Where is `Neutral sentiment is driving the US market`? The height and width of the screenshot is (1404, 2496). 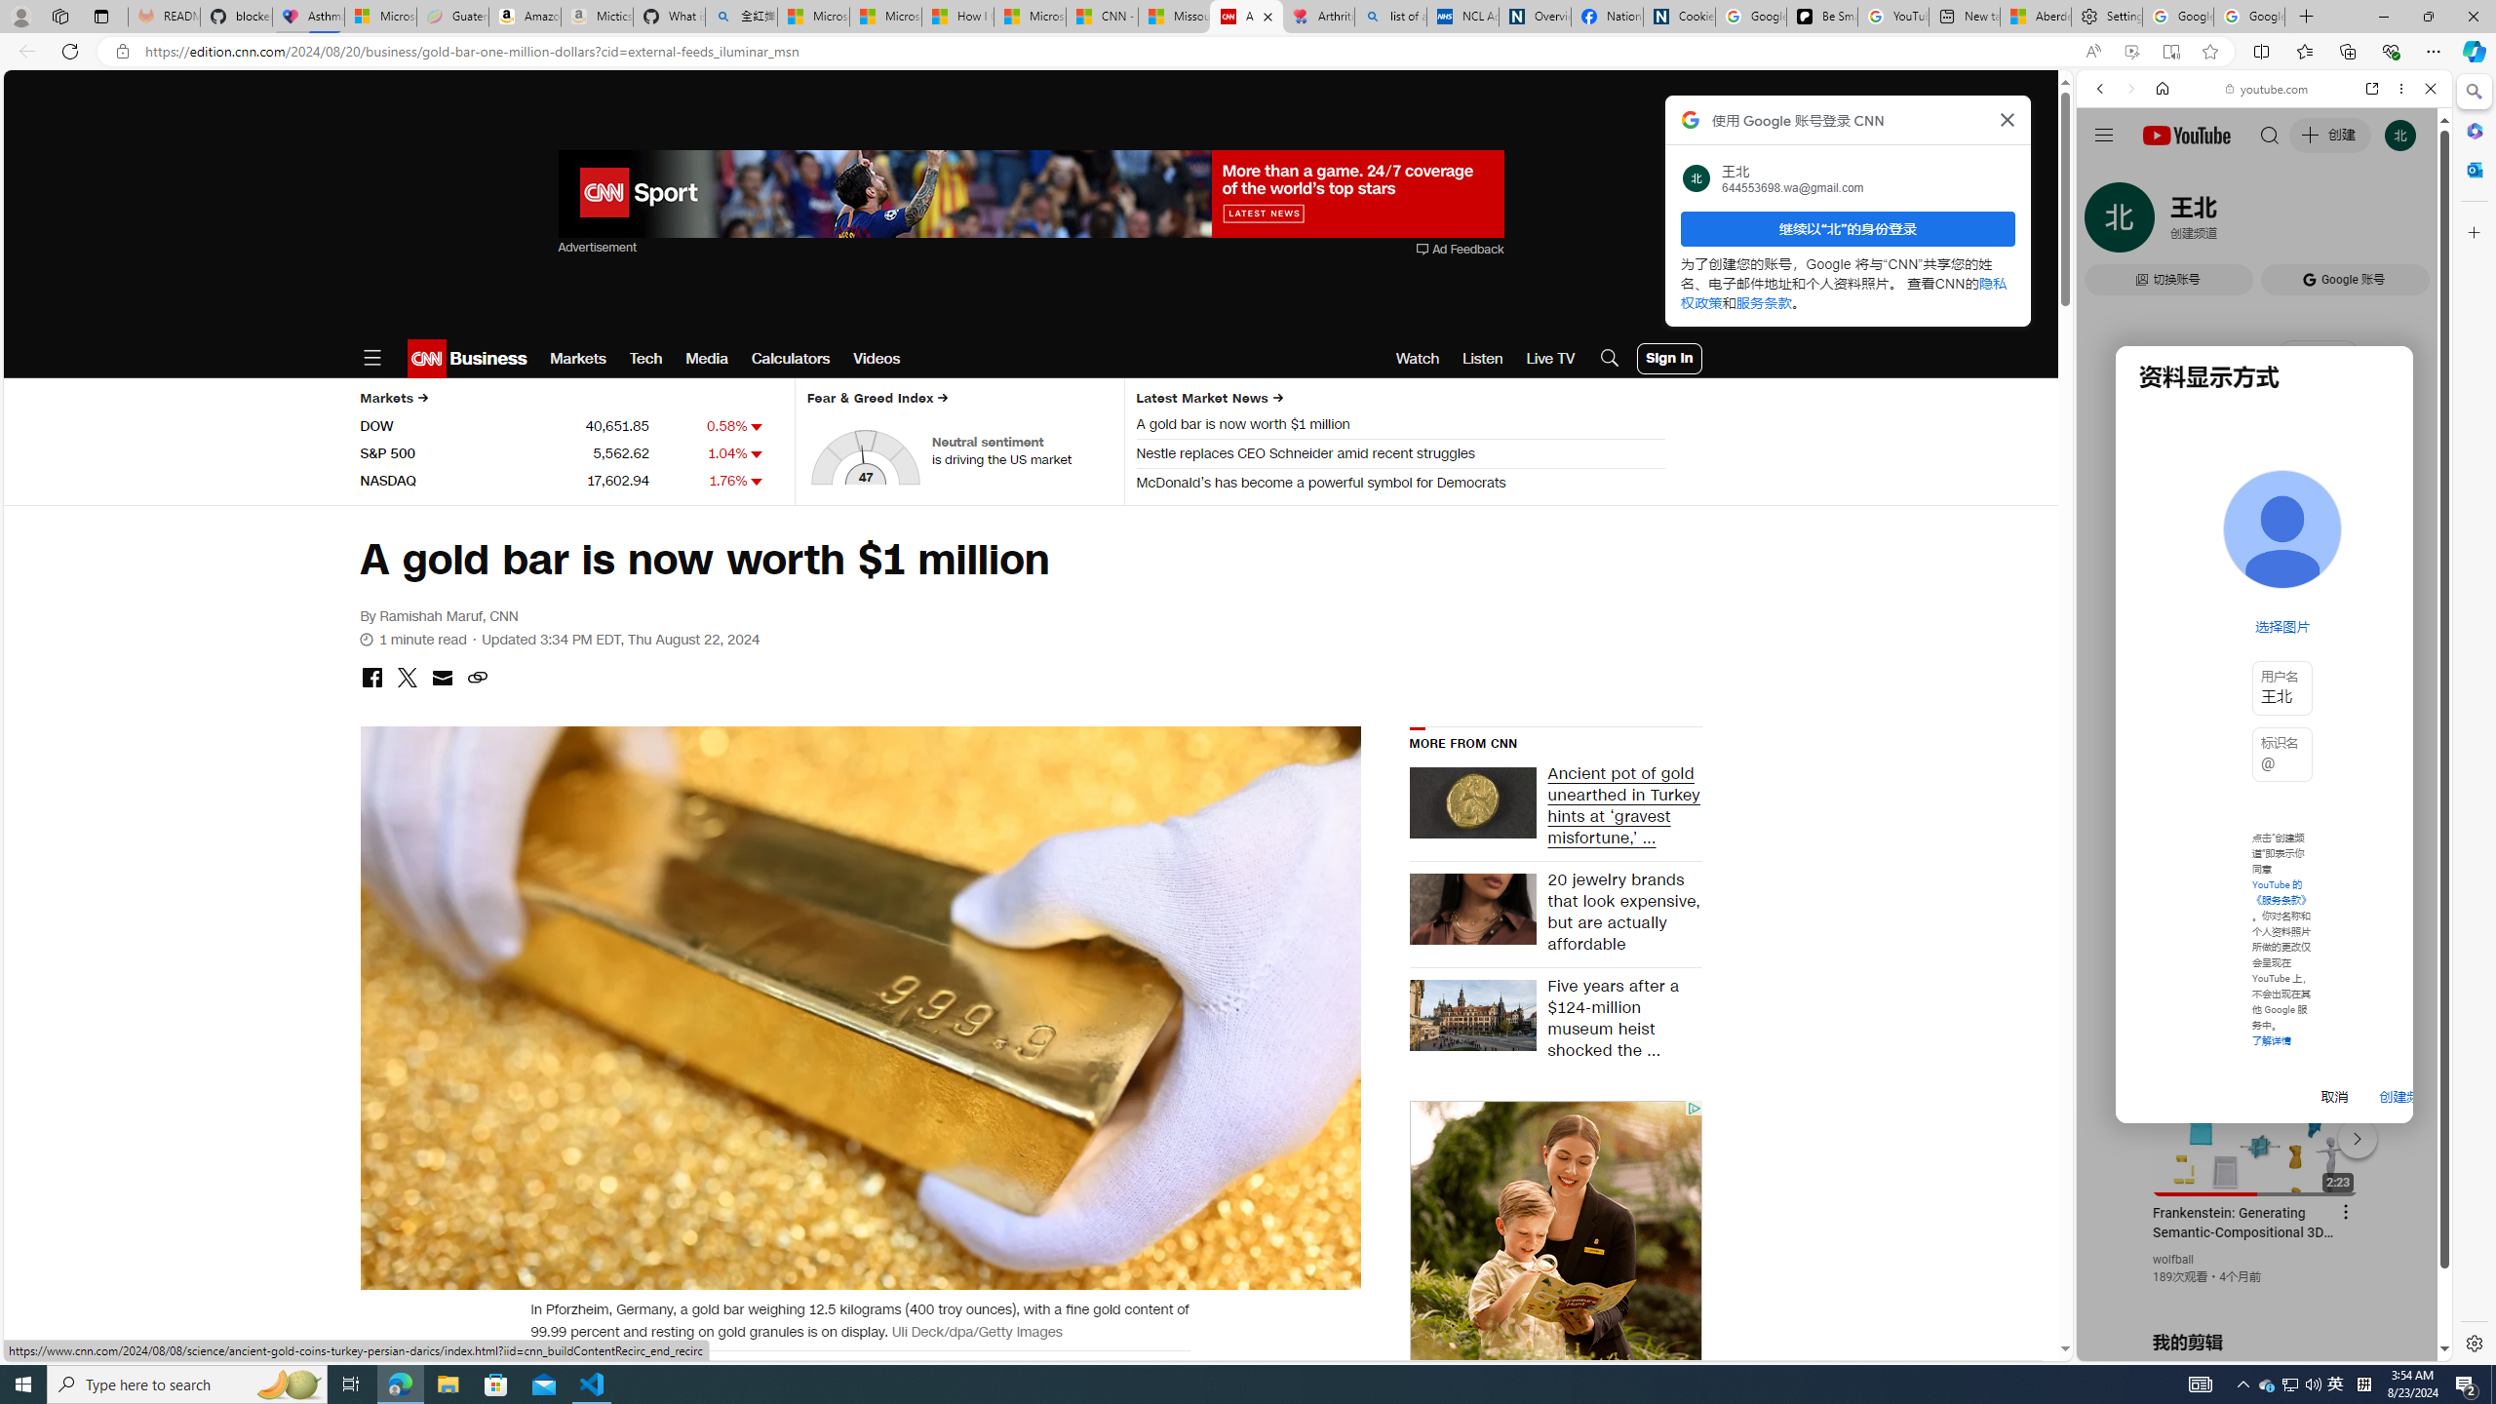
Neutral sentiment is driving the US market is located at coordinates (1022, 450).